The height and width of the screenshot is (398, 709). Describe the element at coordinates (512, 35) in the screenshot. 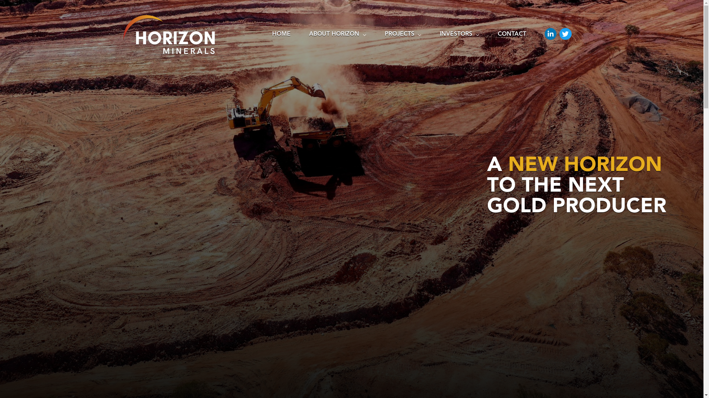

I see `CONTACT` at that location.